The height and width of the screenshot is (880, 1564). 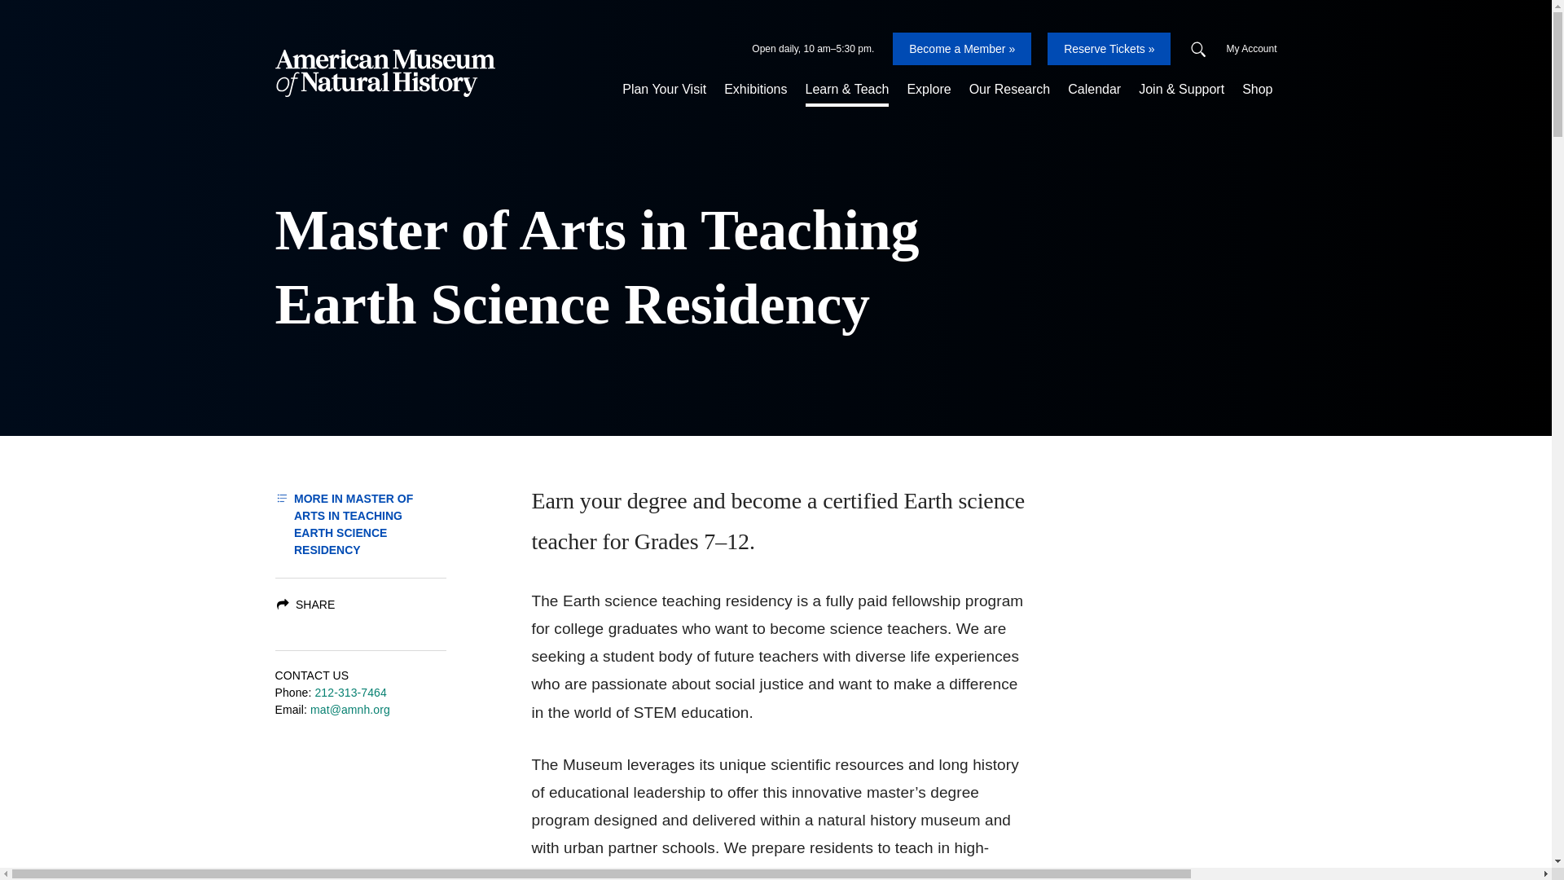 I want to click on Become a Member, so click(x=961, y=48).